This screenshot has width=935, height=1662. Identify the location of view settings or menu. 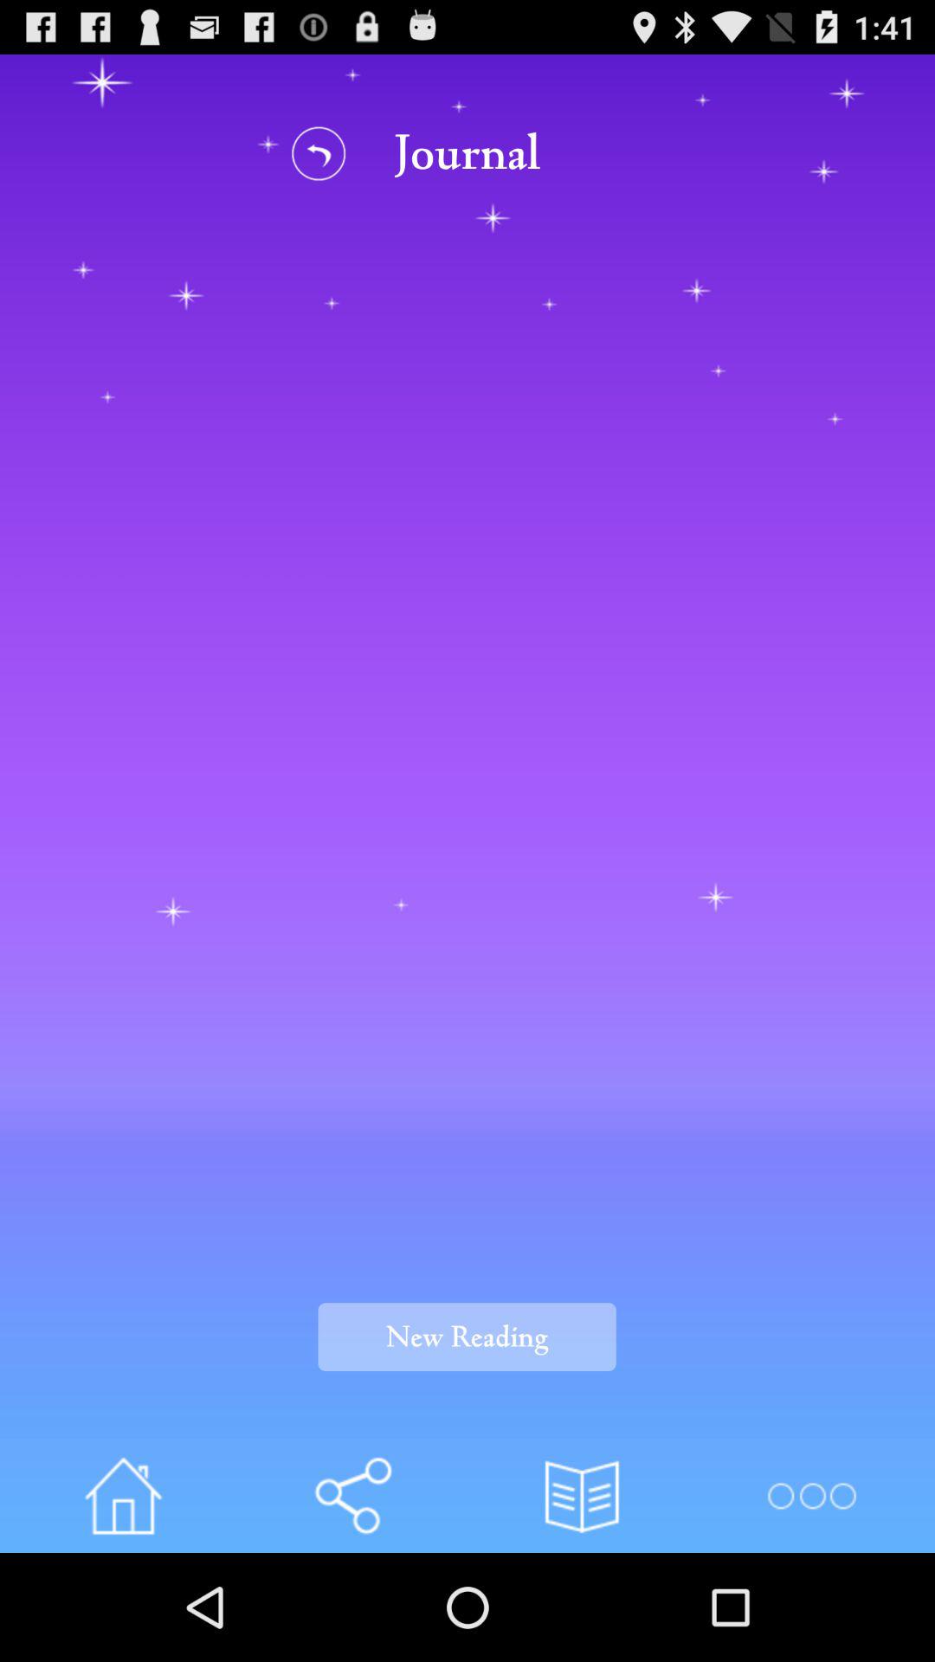
(810, 1496).